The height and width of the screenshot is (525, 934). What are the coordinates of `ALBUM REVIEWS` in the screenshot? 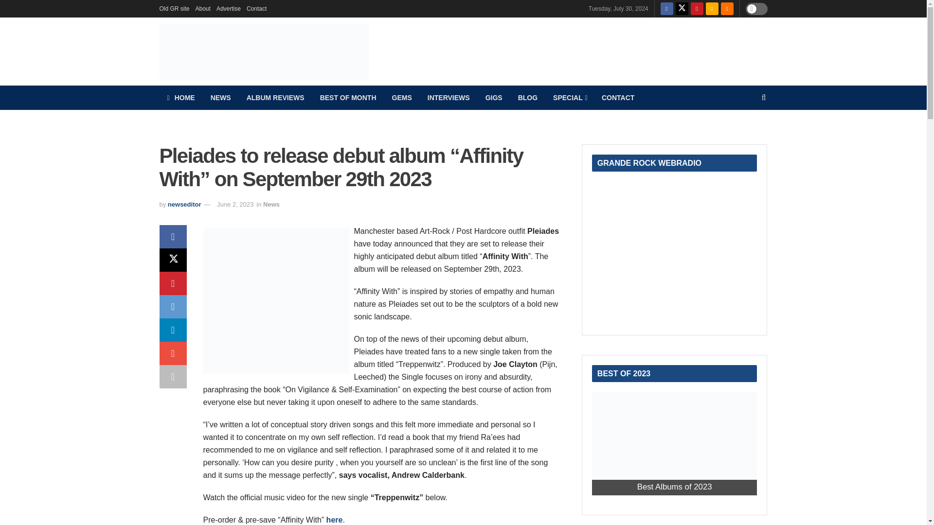 It's located at (275, 97).